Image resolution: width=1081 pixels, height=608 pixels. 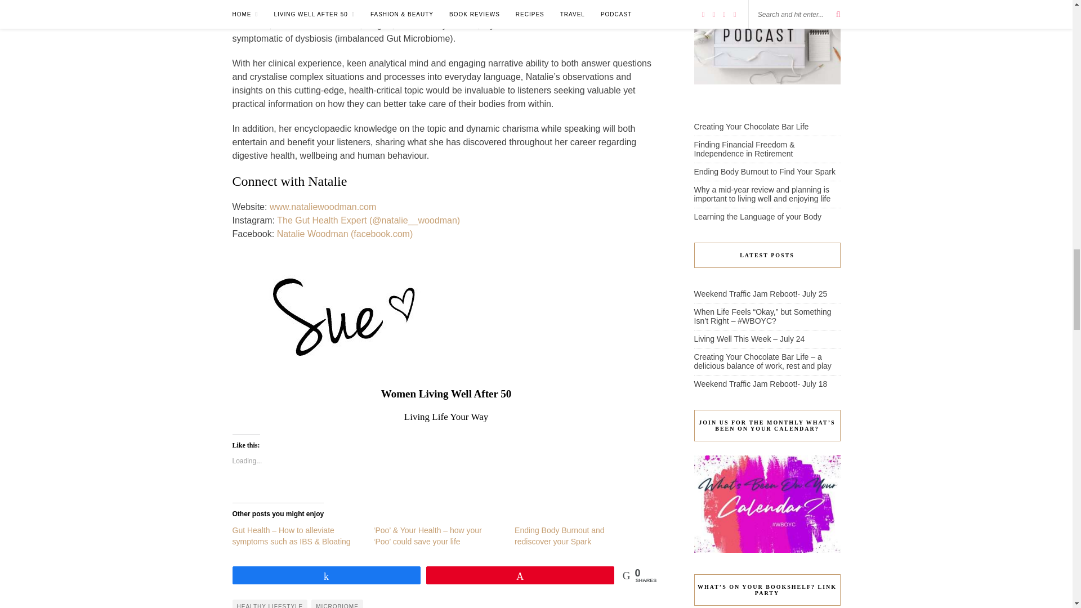 I want to click on www.nataliewoodman.com, so click(x=323, y=206).